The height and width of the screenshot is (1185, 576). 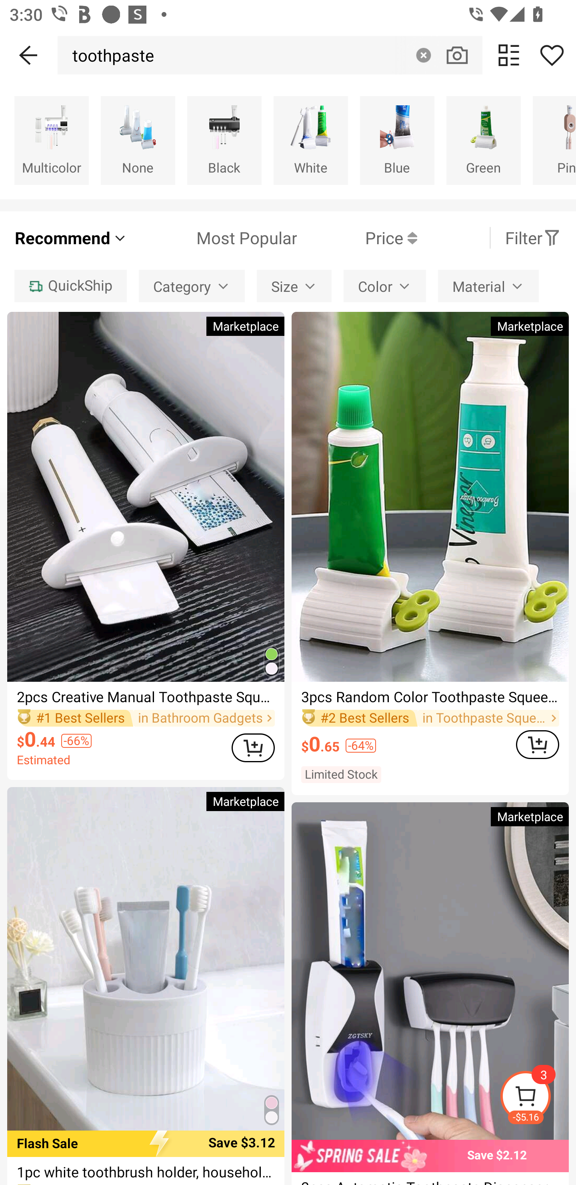 I want to click on Recommend, so click(x=71, y=237).